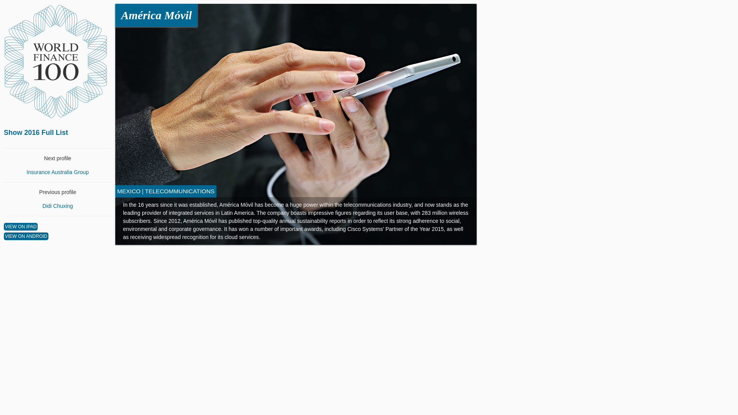 The height and width of the screenshot is (415, 738). Describe the element at coordinates (26, 236) in the screenshot. I see `VIEW ON ANDROID` at that location.